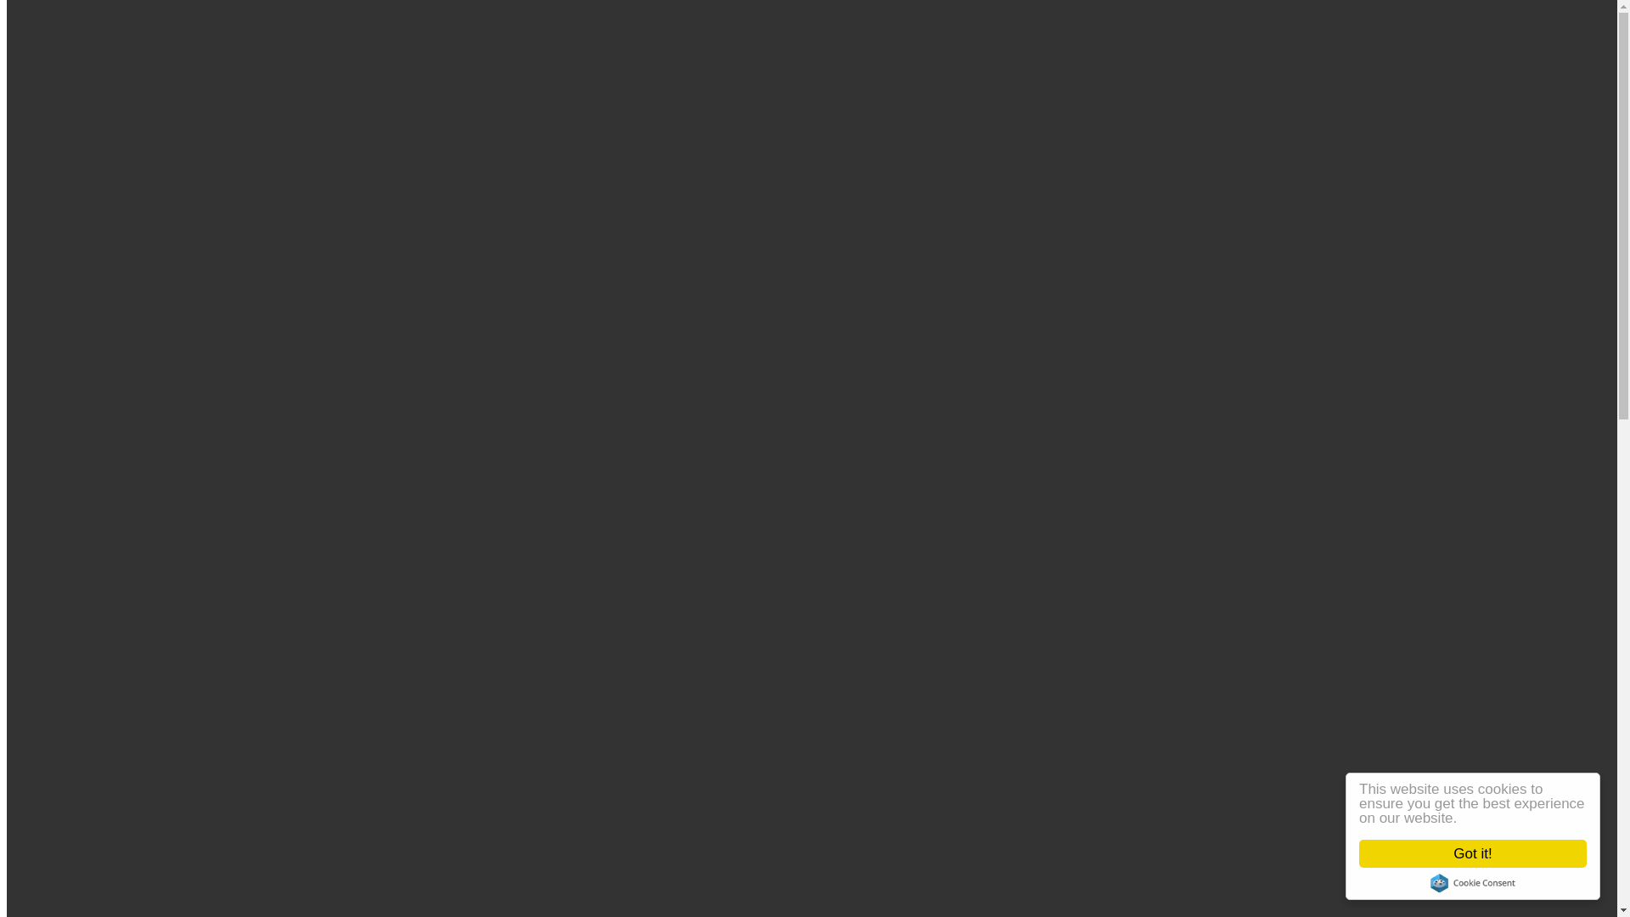  What do you see at coordinates (94, 75) in the screenshot?
I see `Sign in` at bounding box center [94, 75].